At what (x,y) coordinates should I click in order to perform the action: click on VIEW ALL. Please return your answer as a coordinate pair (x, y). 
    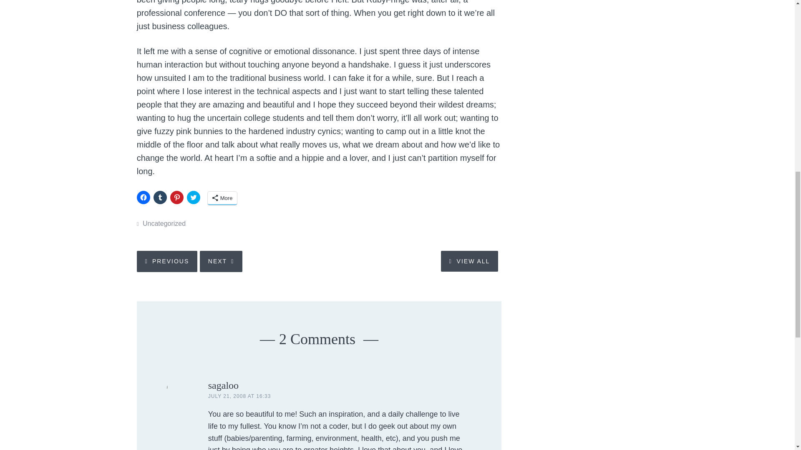
    Looking at the image, I should click on (470, 261).